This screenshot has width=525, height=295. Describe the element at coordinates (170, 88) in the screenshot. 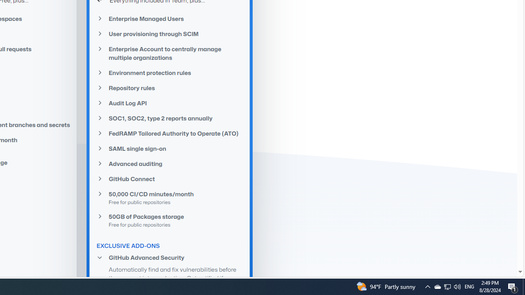

I see `Repository rules` at that location.